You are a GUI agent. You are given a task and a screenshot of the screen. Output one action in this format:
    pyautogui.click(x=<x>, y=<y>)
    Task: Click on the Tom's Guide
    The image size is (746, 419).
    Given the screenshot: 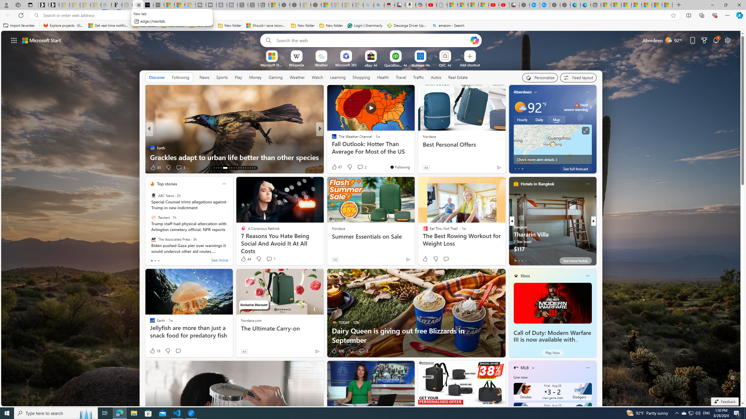 What is the action you would take?
    pyautogui.click(x=331, y=139)
    